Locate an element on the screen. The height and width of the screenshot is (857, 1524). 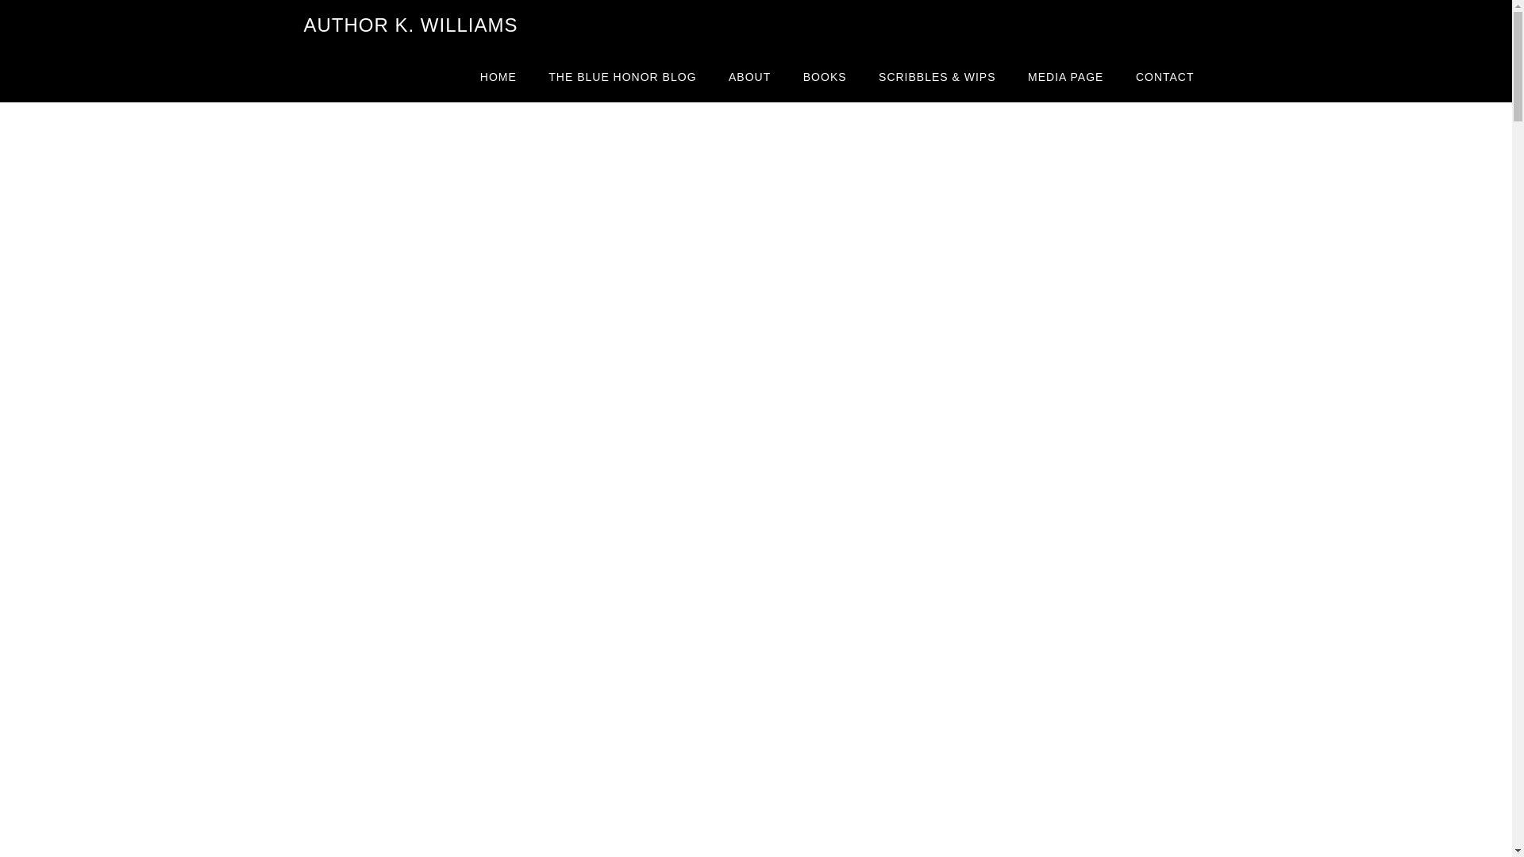
BOOKS is located at coordinates (825, 76).